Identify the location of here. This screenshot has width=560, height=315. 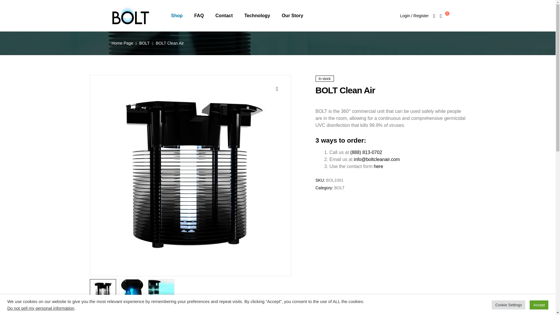
(379, 166).